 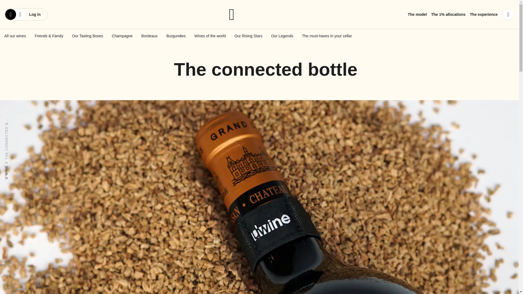 What do you see at coordinates (87, 36) in the screenshot?
I see `Our Tasting Boxes` at bounding box center [87, 36].